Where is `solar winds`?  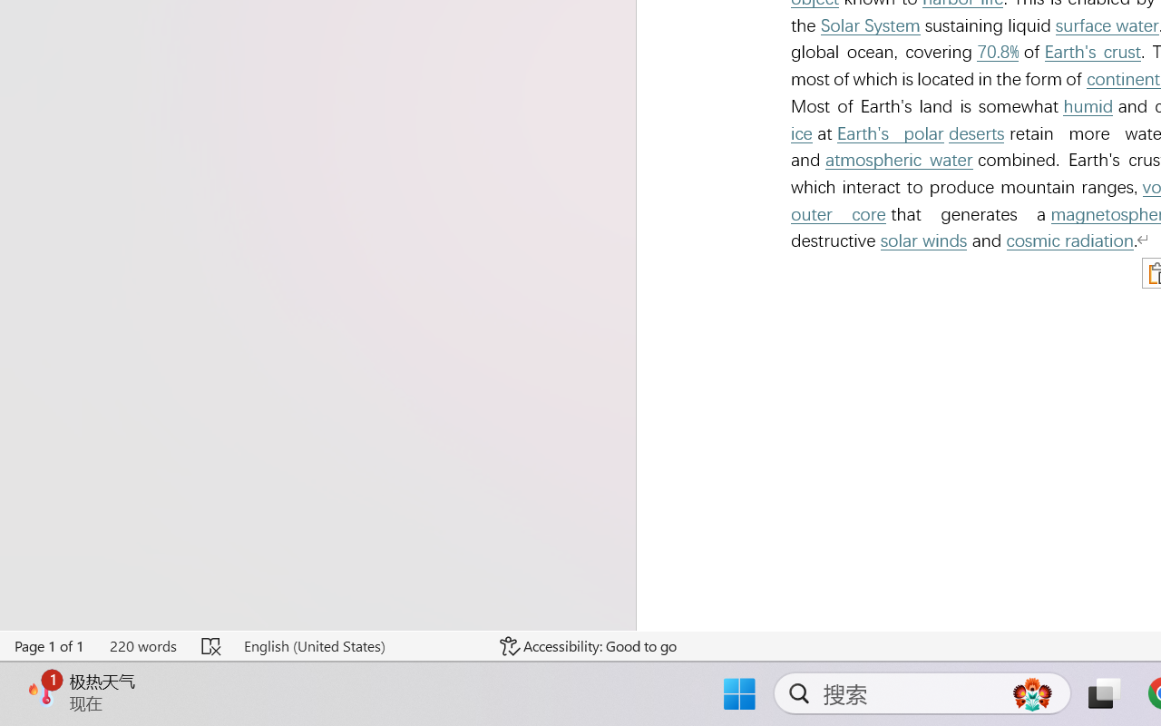
solar winds is located at coordinates (923, 241).